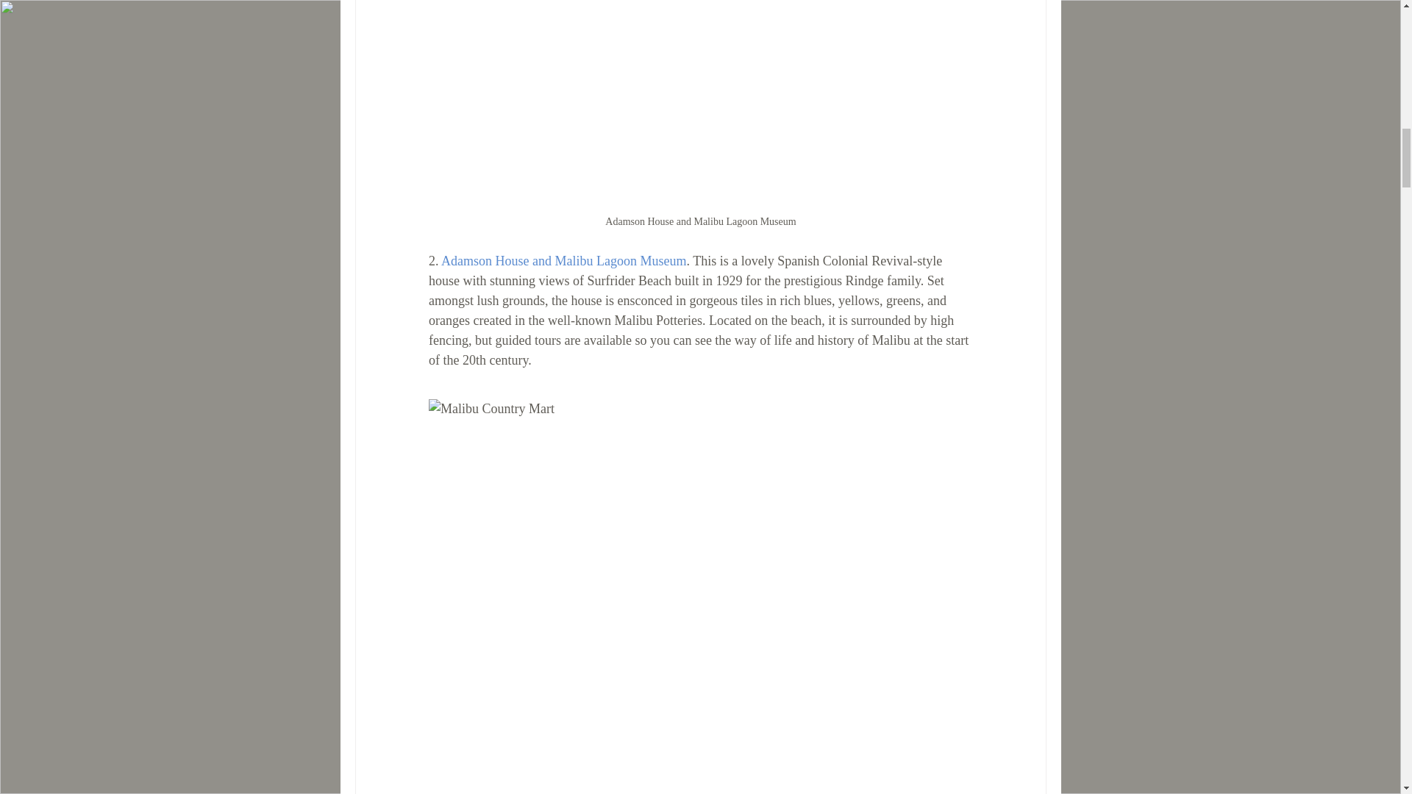  Describe the element at coordinates (563, 260) in the screenshot. I see `Adamson House and Malibu Lagoon Museum` at that location.